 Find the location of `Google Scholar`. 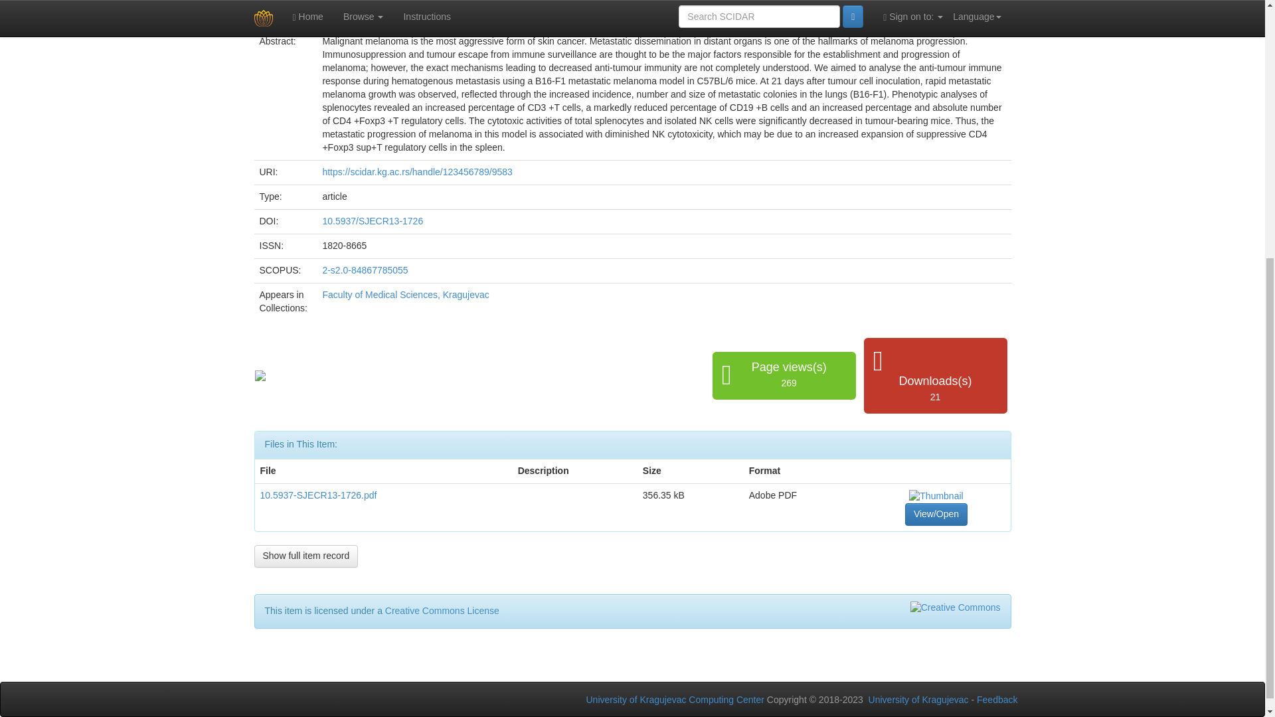

Google Scholar is located at coordinates (260, 375).